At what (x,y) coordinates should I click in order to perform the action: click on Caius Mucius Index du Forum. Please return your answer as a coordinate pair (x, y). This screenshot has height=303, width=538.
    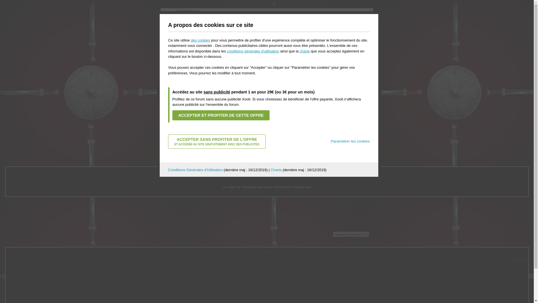
    Looking at the image, I should click on (28, 164).